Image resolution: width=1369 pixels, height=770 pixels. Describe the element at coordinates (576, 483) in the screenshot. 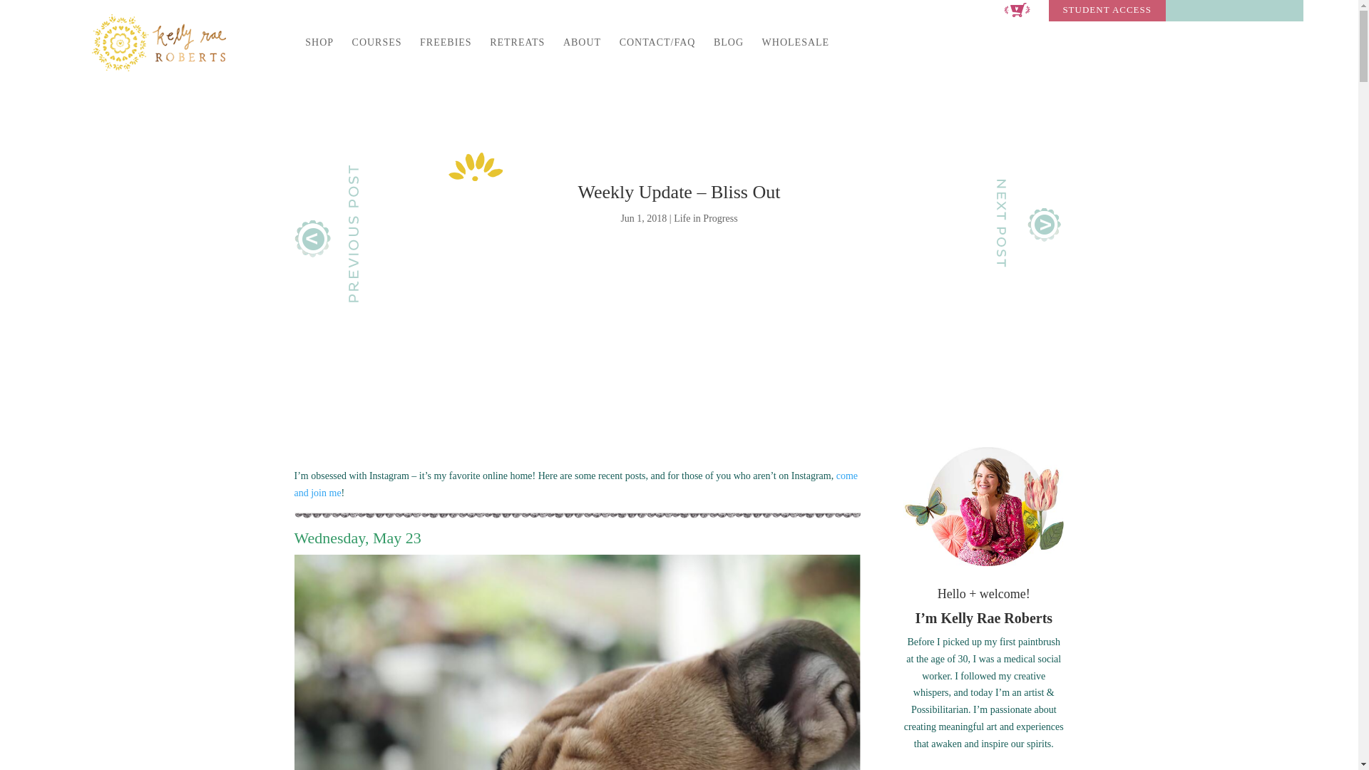

I see `come and join me` at that location.